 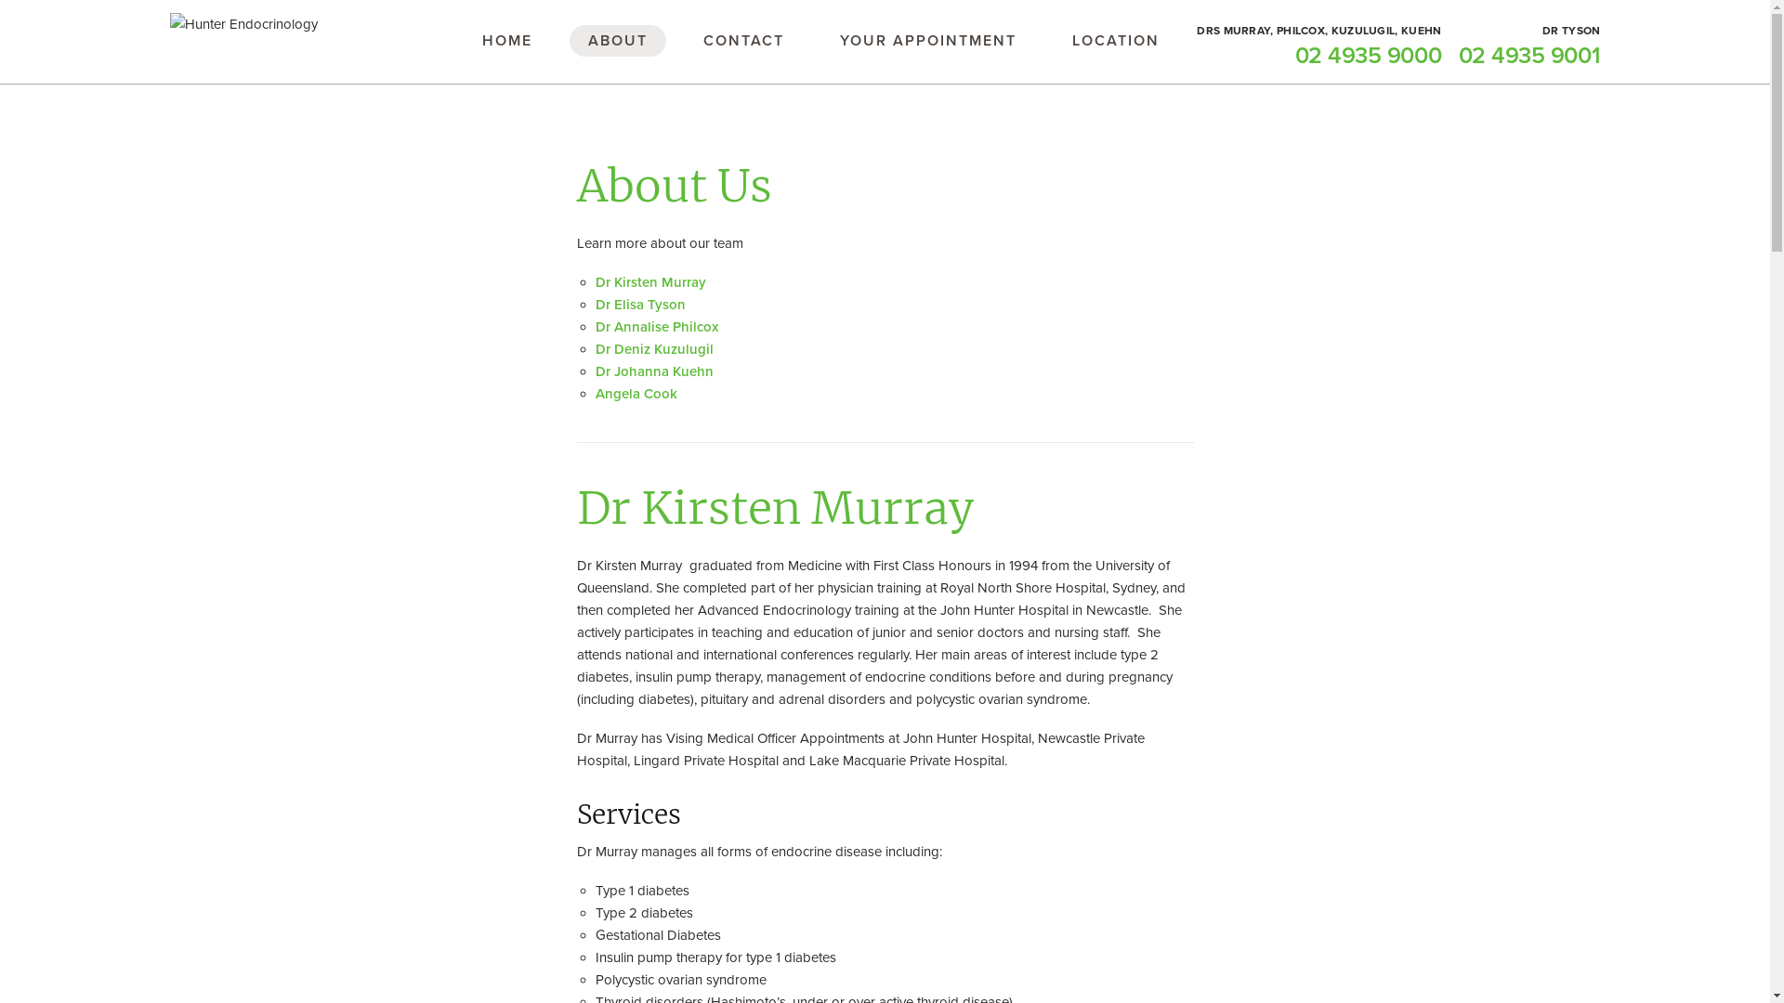 I want to click on DRS MURRAY, PHILCOX, KUZULUGIL, KUEHN
02 4935 9000, so click(x=1319, y=46).